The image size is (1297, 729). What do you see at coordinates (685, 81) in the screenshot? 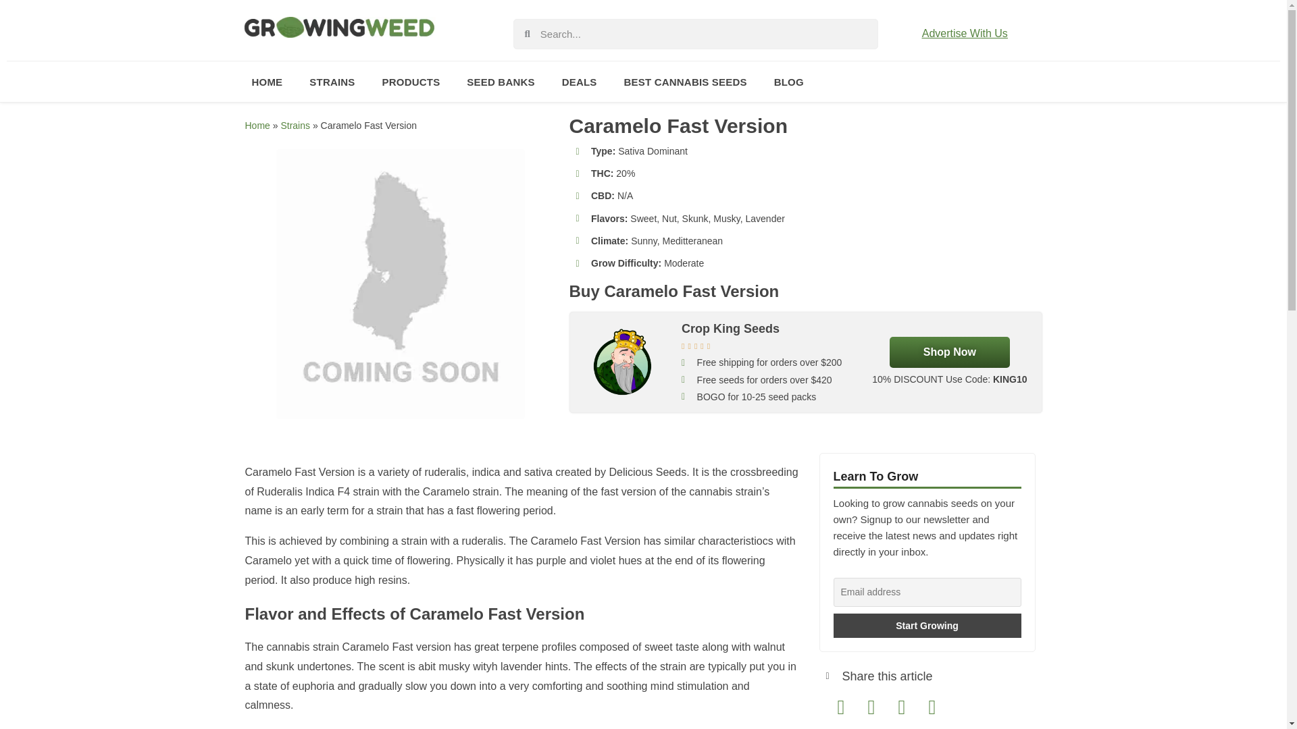
I see `BEST CANNABIS SEEDS` at bounding box center [685, 81].